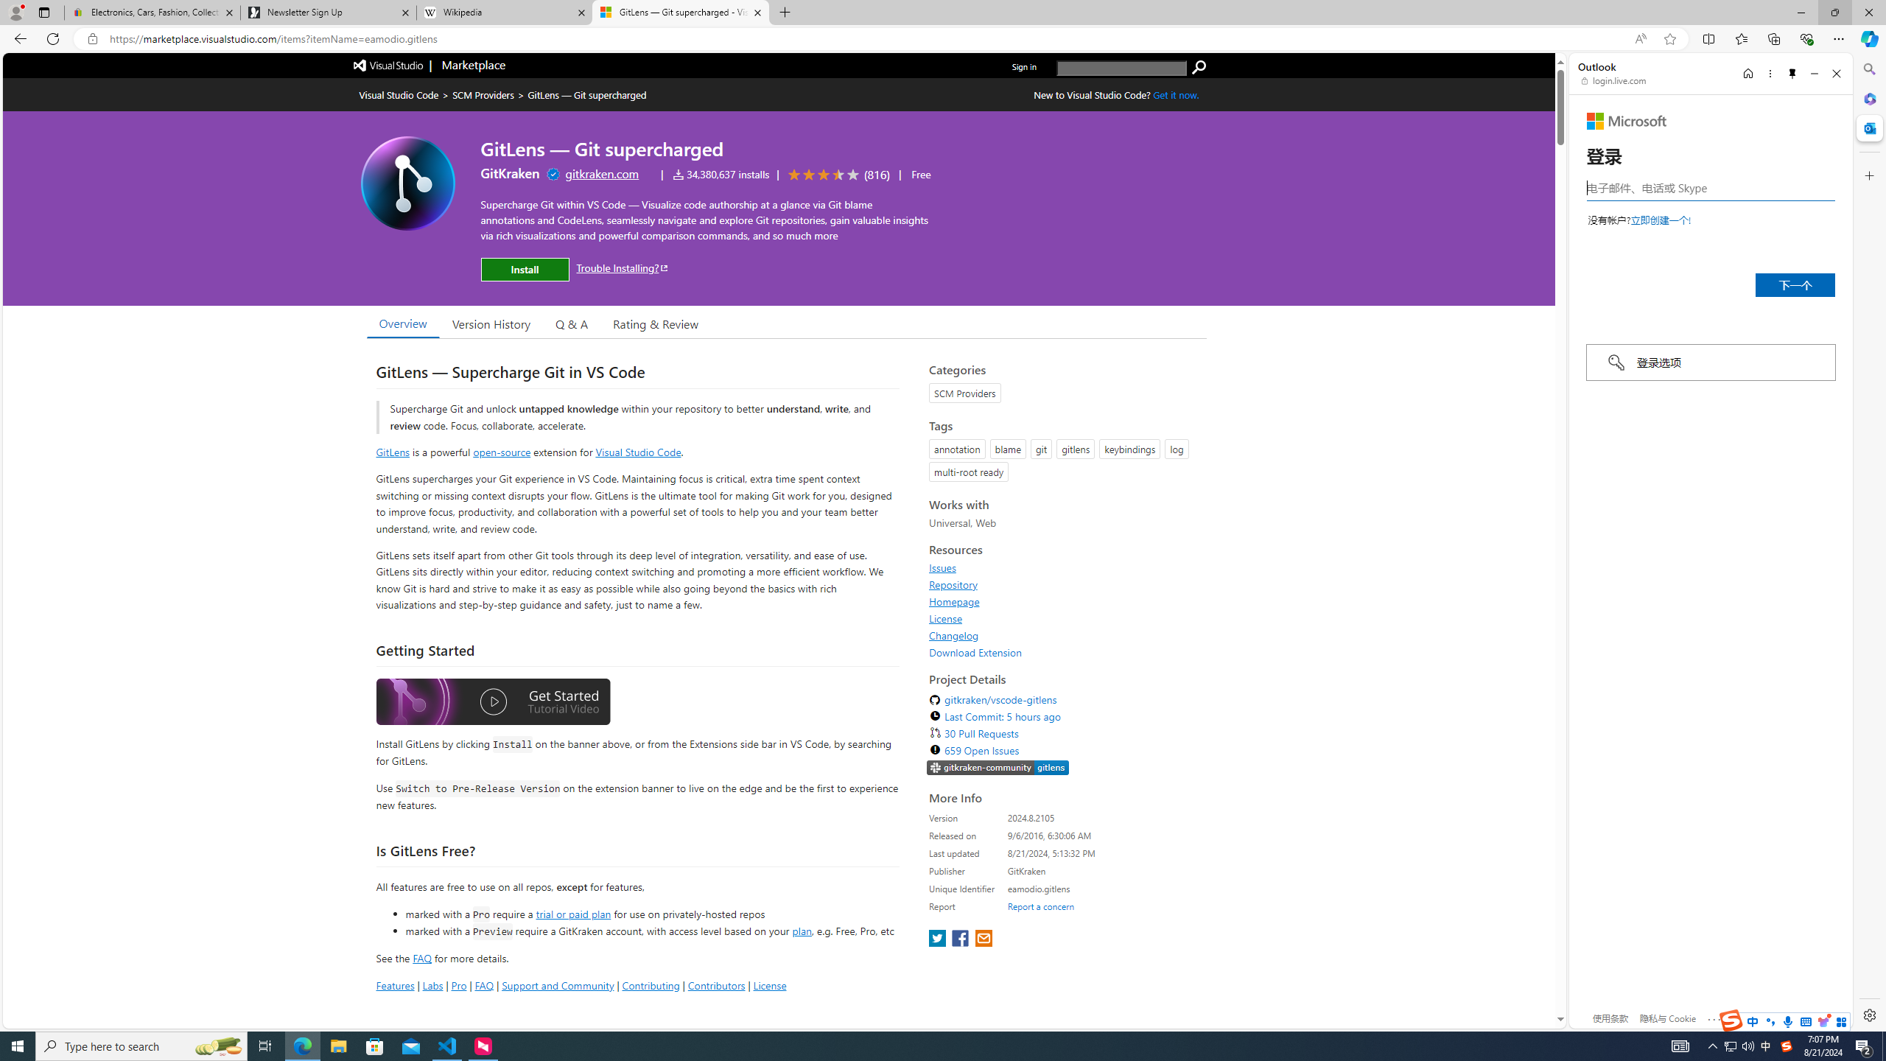 This screenshot has height=1061, width=1886. What do you see at coordinates (943, 567) in the screenshot?
I see `Issues` at bounding box center [943, 567].